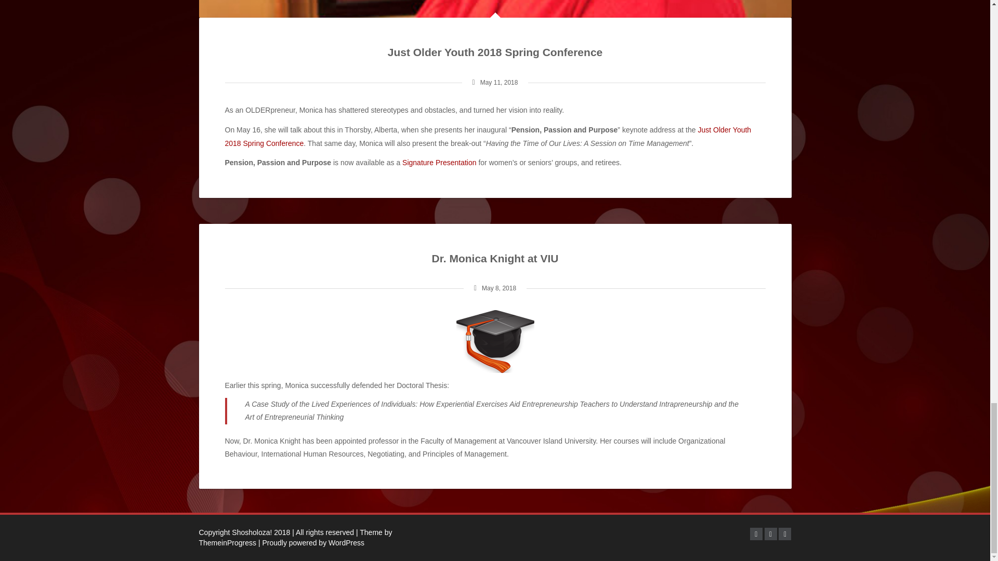 The height and width of the screenshot is (561, 998). I want to click on facebook, so click(756, 534).